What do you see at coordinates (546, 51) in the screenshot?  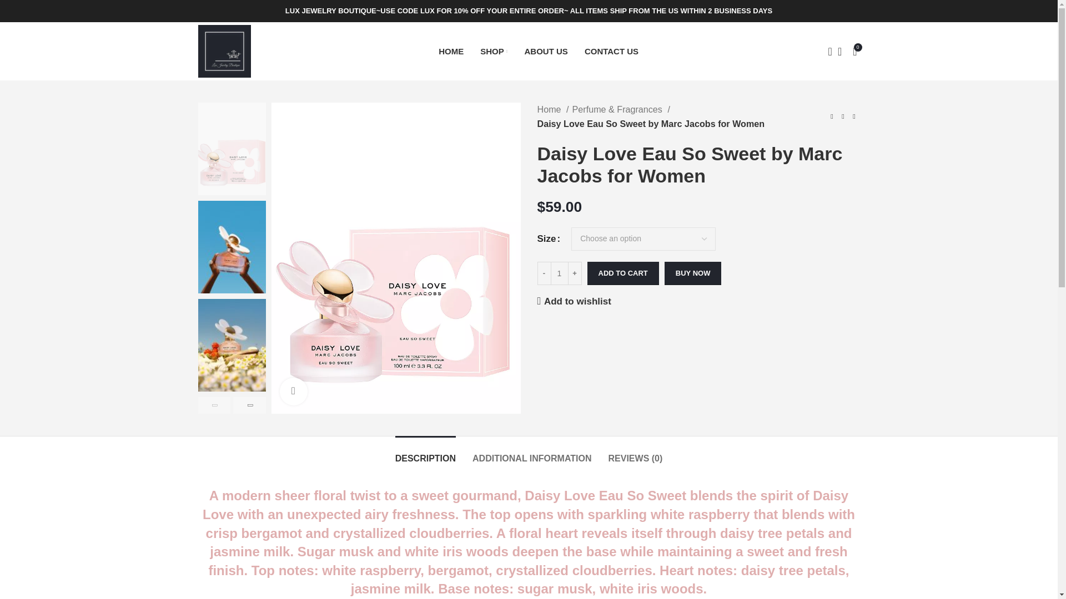 I see `ABOUT US` at bounding box center [546, 51].